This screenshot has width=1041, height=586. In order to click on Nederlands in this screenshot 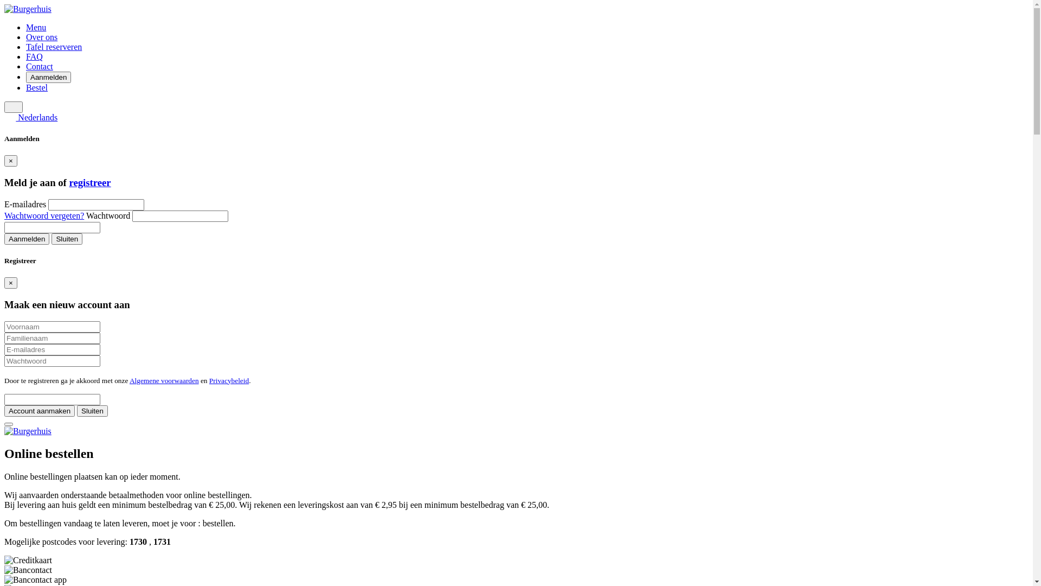, I will do `click(31, 117)`.